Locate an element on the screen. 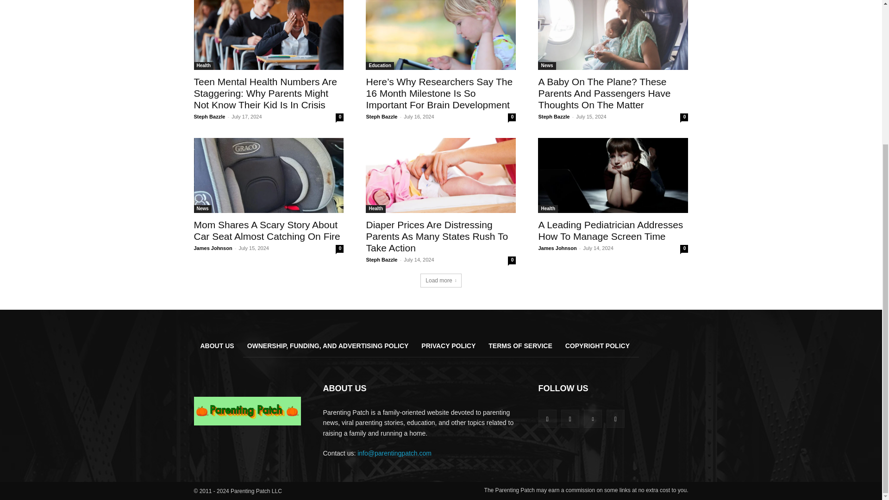  0 is located at coordinates (684, 118).